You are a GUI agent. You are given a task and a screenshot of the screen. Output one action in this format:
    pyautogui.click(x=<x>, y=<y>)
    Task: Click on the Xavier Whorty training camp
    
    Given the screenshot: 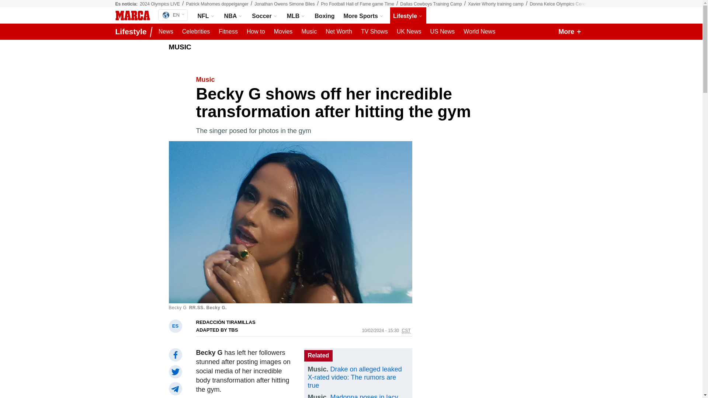 What is the action you would take?
    pyautogui.click(x=496, y=4)
    